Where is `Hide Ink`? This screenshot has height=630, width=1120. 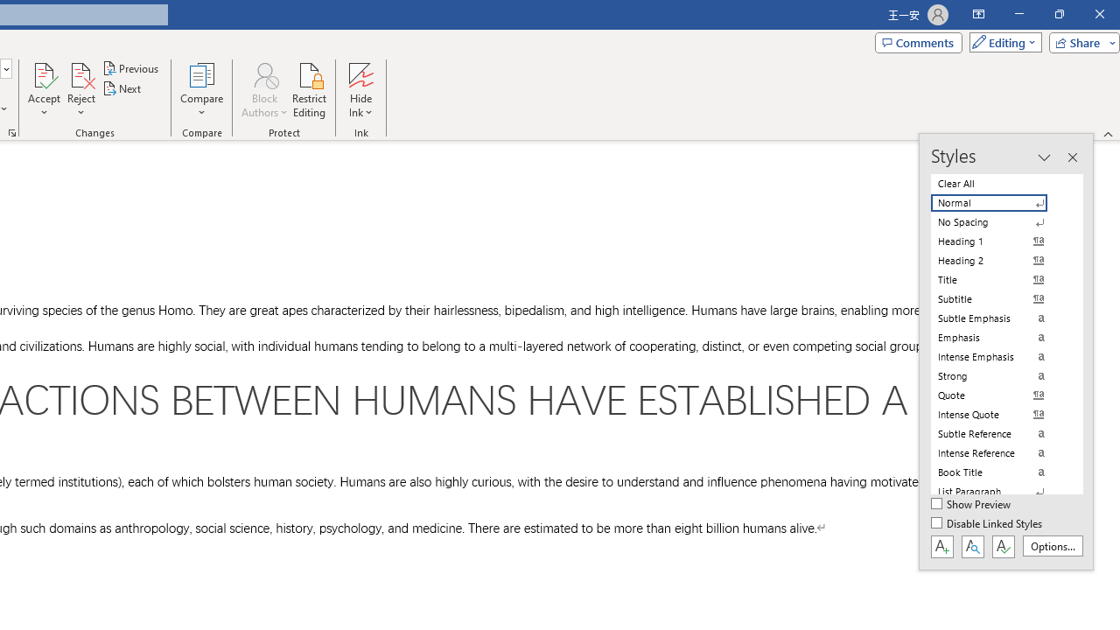
Hide Ink is located at coordinates (360, 73).